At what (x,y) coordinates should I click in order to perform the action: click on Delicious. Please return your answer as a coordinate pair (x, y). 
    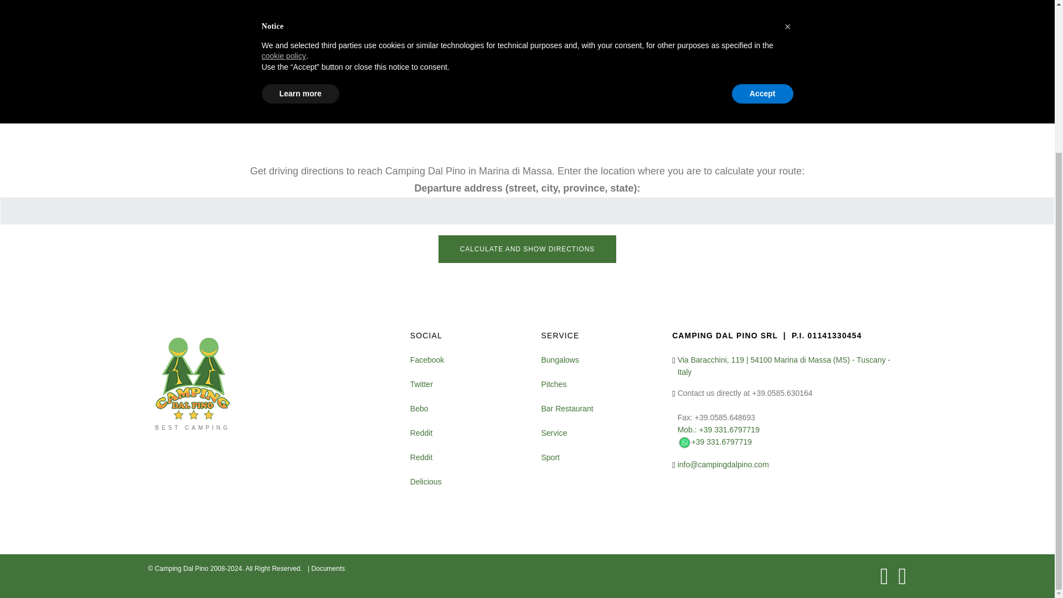
    Looking at the image, I should click on (426, 482).